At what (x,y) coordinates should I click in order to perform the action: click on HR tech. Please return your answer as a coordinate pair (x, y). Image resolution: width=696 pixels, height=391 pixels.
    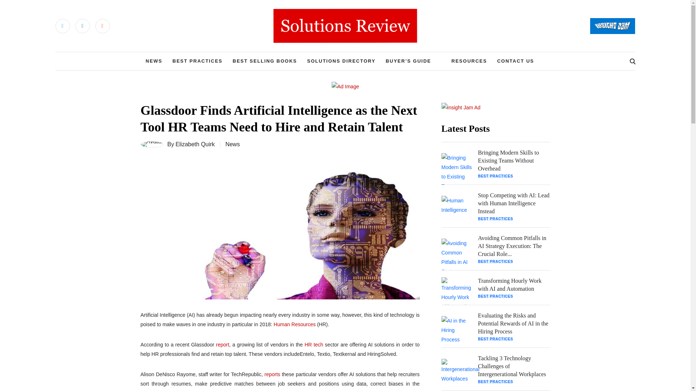
    Looking at the image, I should click on (314, 345).